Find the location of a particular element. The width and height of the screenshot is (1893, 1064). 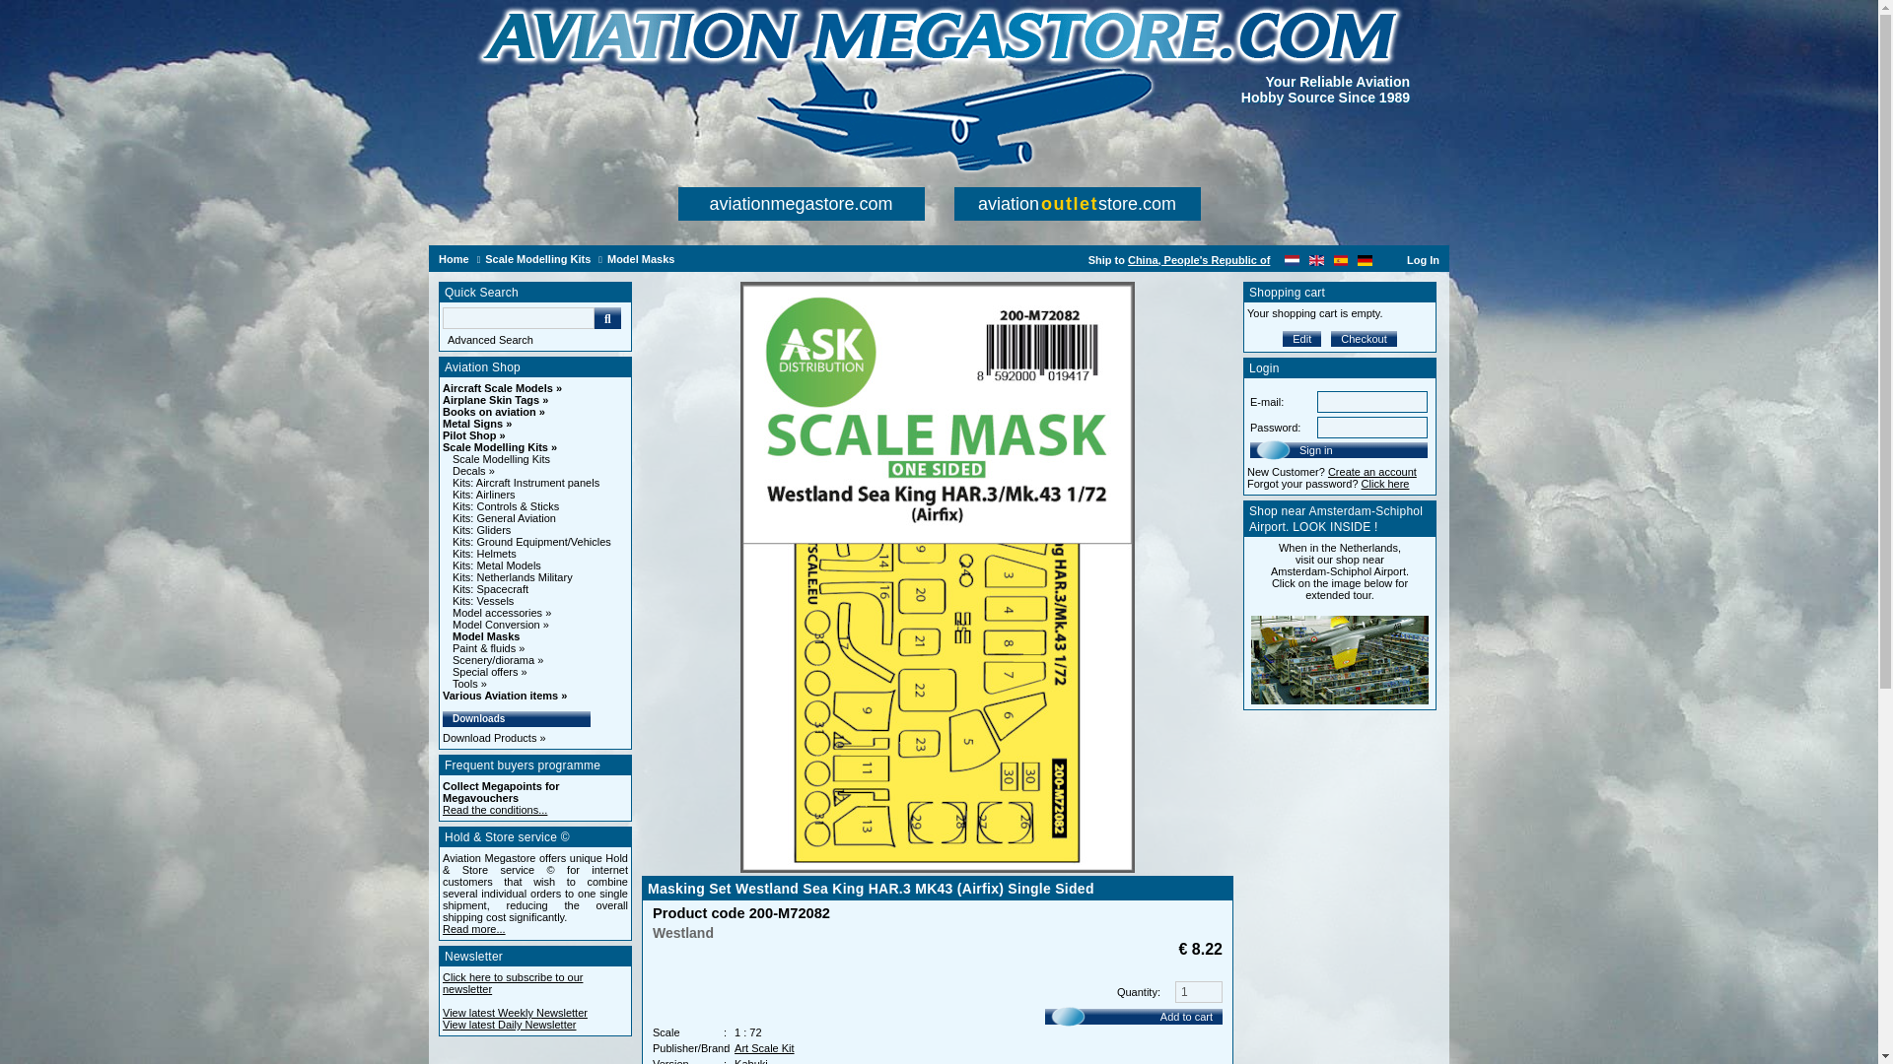

Scale Modelling Kits is located at coordinates (501, 459).